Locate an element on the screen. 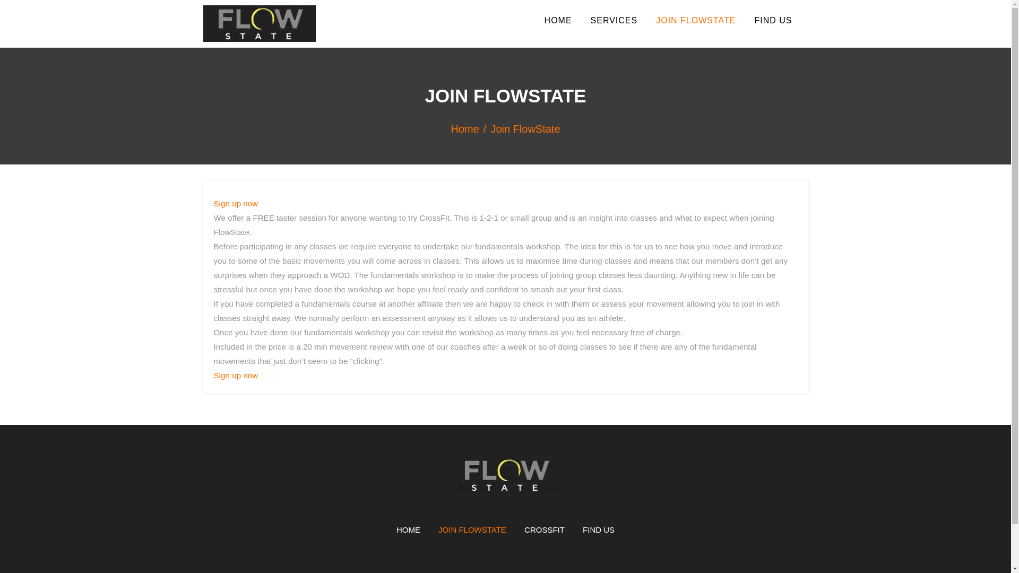 The height and width of the screenshot is (573, 1019). JOIN FLOWSTATE is located at coordinates (472, 529).